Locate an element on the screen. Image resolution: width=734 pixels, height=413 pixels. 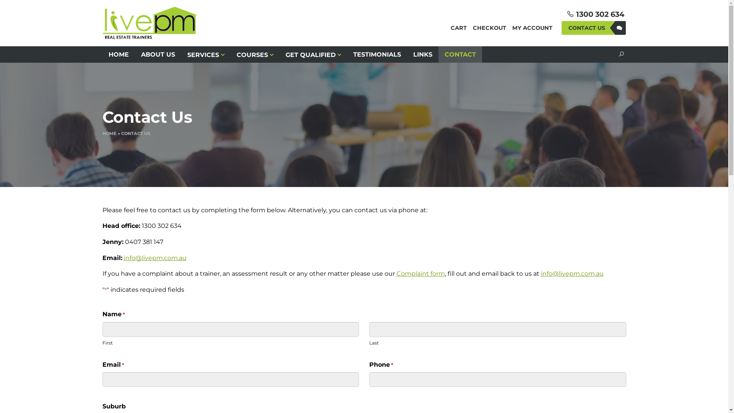
HOME is located at coordinates (109, 133).